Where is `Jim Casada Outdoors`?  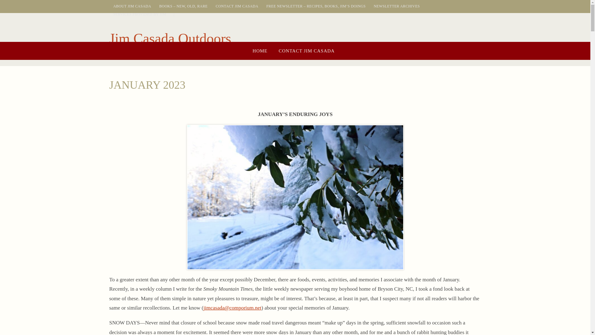
Jim Casada Outdoors is located at coordinates (170, 39).